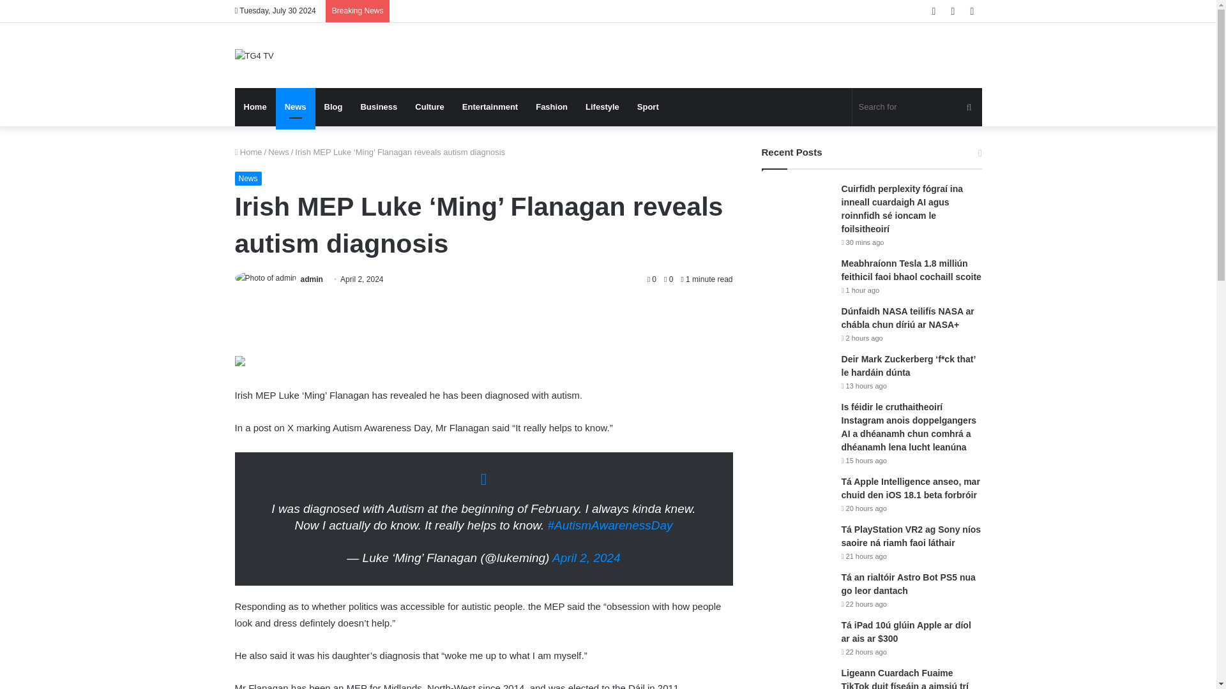 The image size is (1226, 689). I want to click on News, so click(248, 178).